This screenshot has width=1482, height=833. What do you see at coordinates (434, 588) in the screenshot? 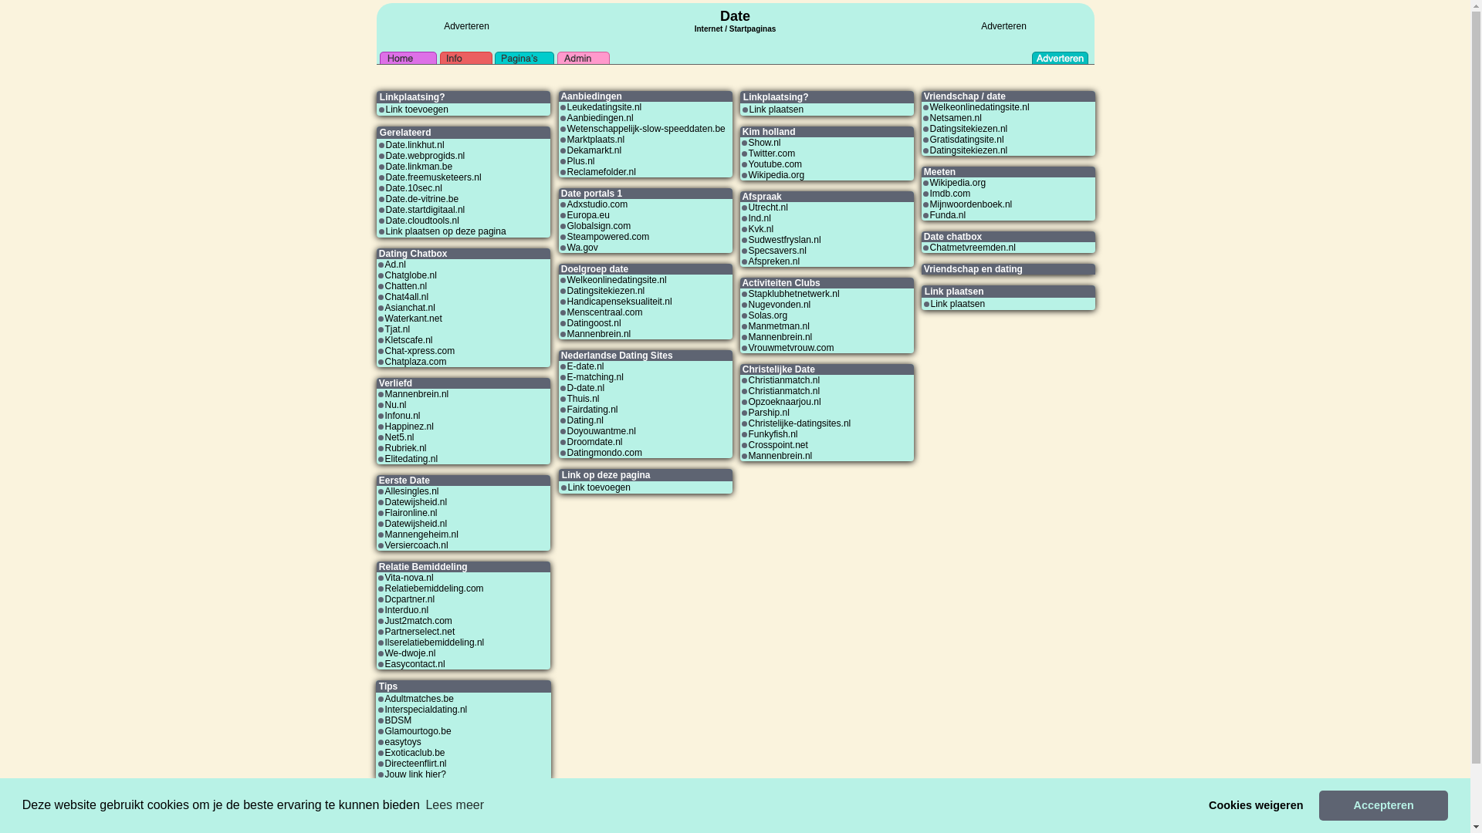
I see `Relatiebemiddeling.com` at bounding box center [434, 588].